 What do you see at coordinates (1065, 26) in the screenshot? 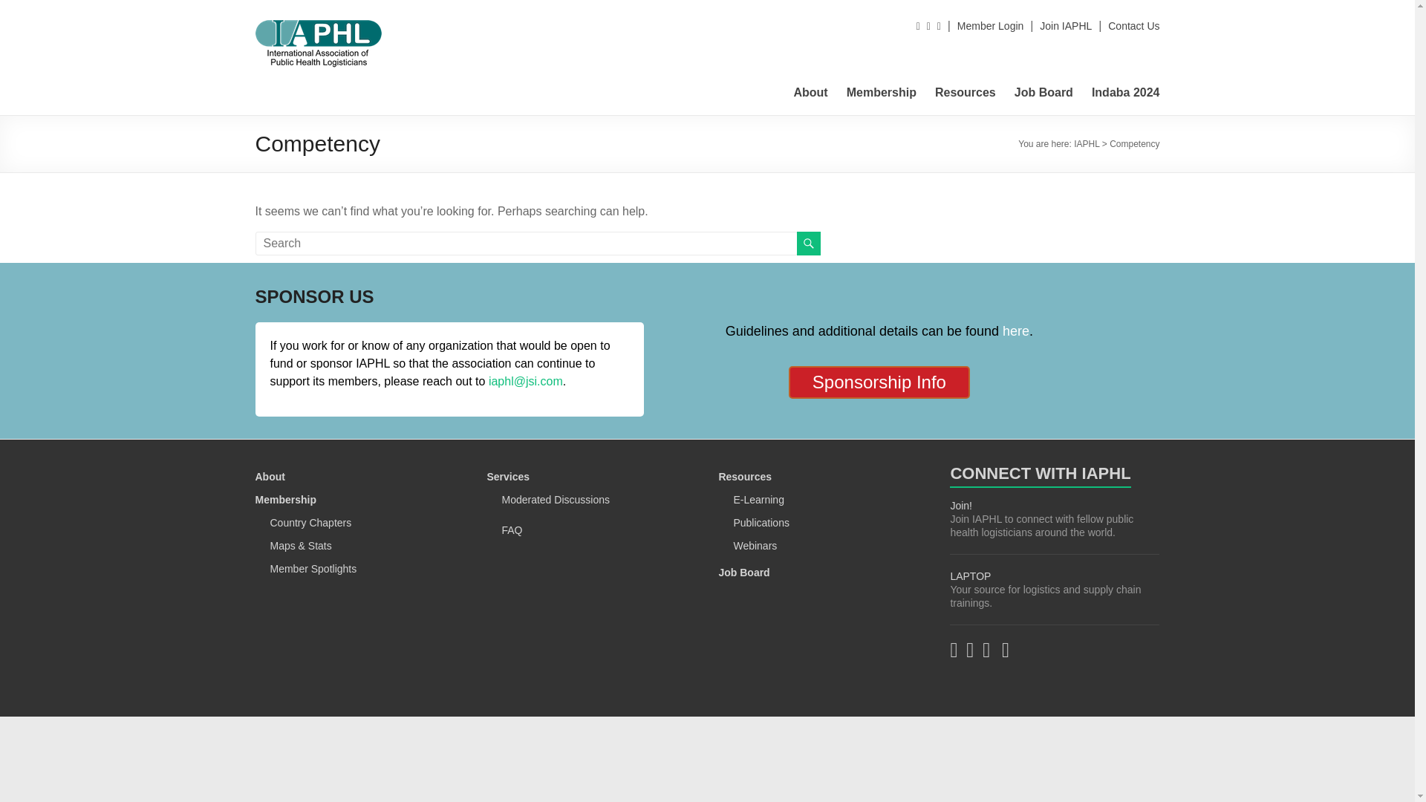
I see `Join IAPHL` at bounding box center [1065, 26].